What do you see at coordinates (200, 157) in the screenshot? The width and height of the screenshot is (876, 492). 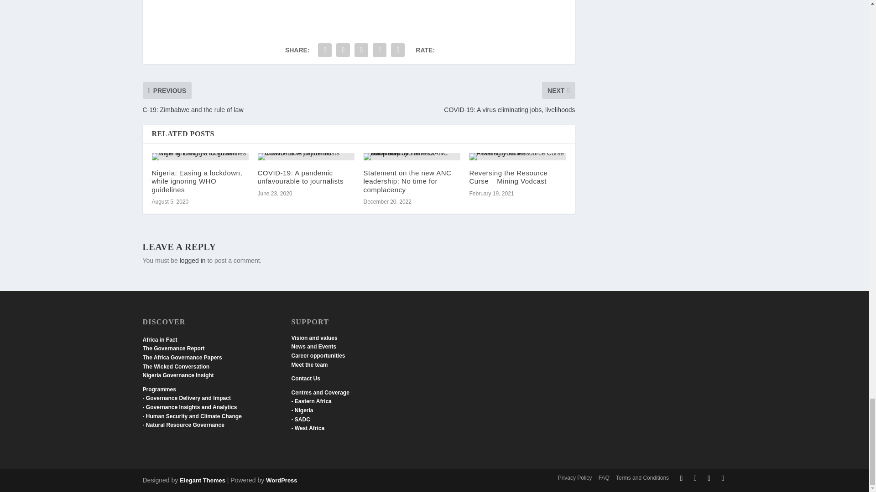 I see `Nigeria: Easing a lockdown, while ignoring WHO guidelines` at bounding box center [200, 157].